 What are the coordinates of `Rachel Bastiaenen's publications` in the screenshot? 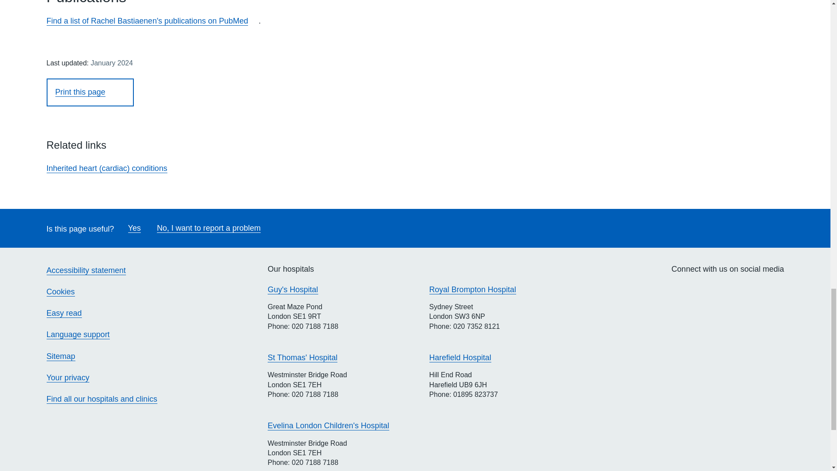 It's located at (146, 21).